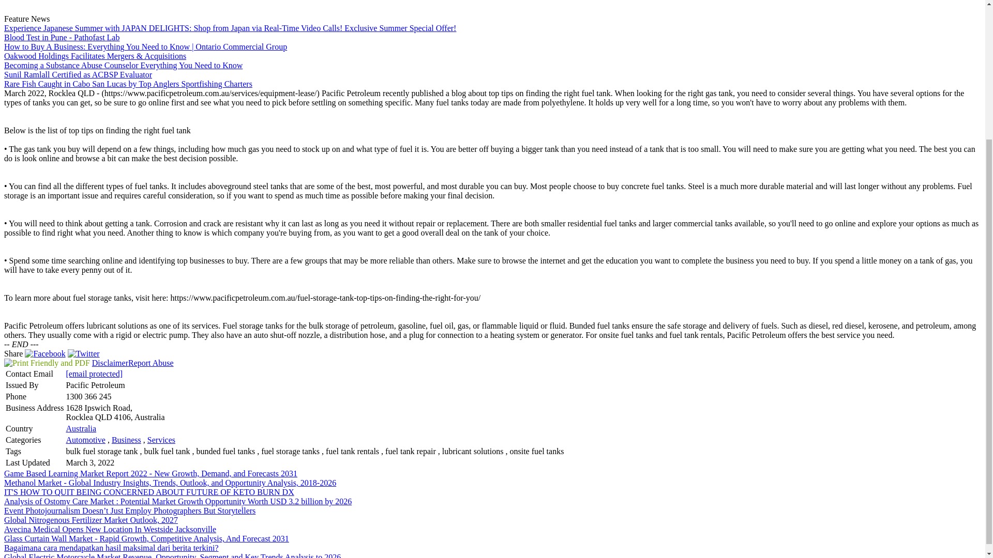 This screenshot has height=558, width=993. I want to click on Printer Friendly and PDF, so click(47, 363).